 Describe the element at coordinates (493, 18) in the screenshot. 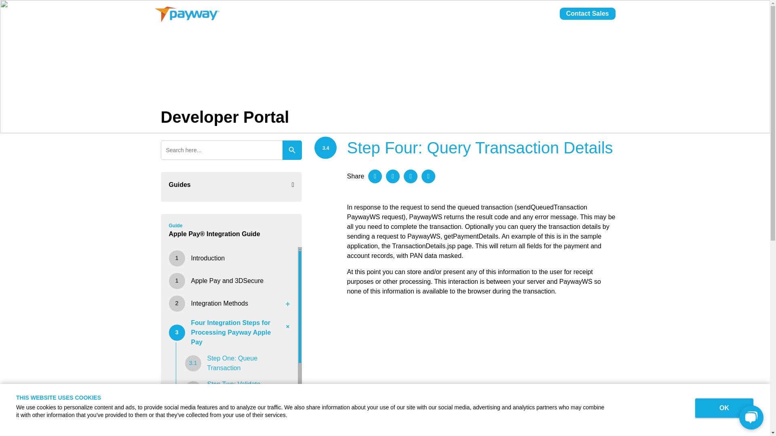

I see `Developers` at that location.